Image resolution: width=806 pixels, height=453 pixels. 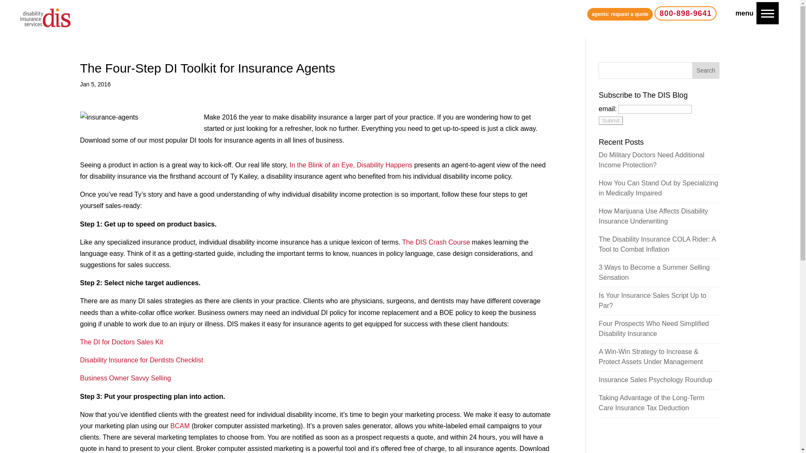 What do you see at coordinates (141, 360) in the screenshot?
I see `Disability Insurance for Dentists Checklist` at bounding box center [141, 360].